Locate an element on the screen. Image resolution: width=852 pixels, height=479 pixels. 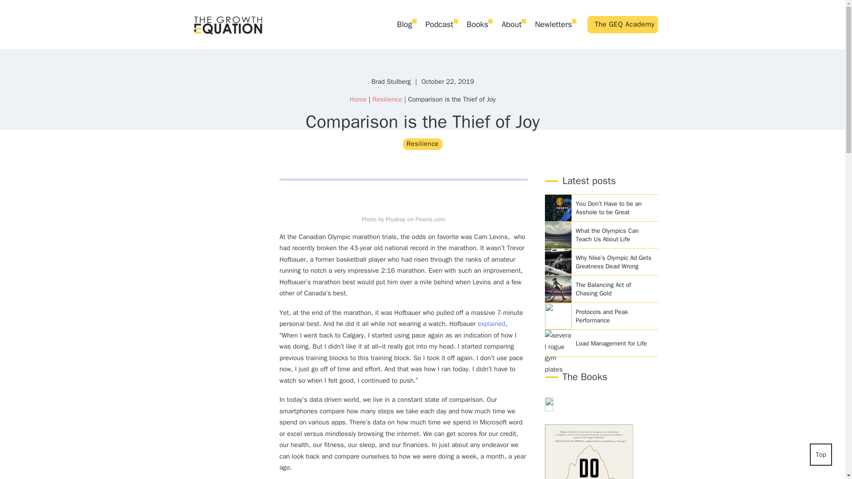
The Balancing Act of Chasing Gold is located at coordinates (615, 289).